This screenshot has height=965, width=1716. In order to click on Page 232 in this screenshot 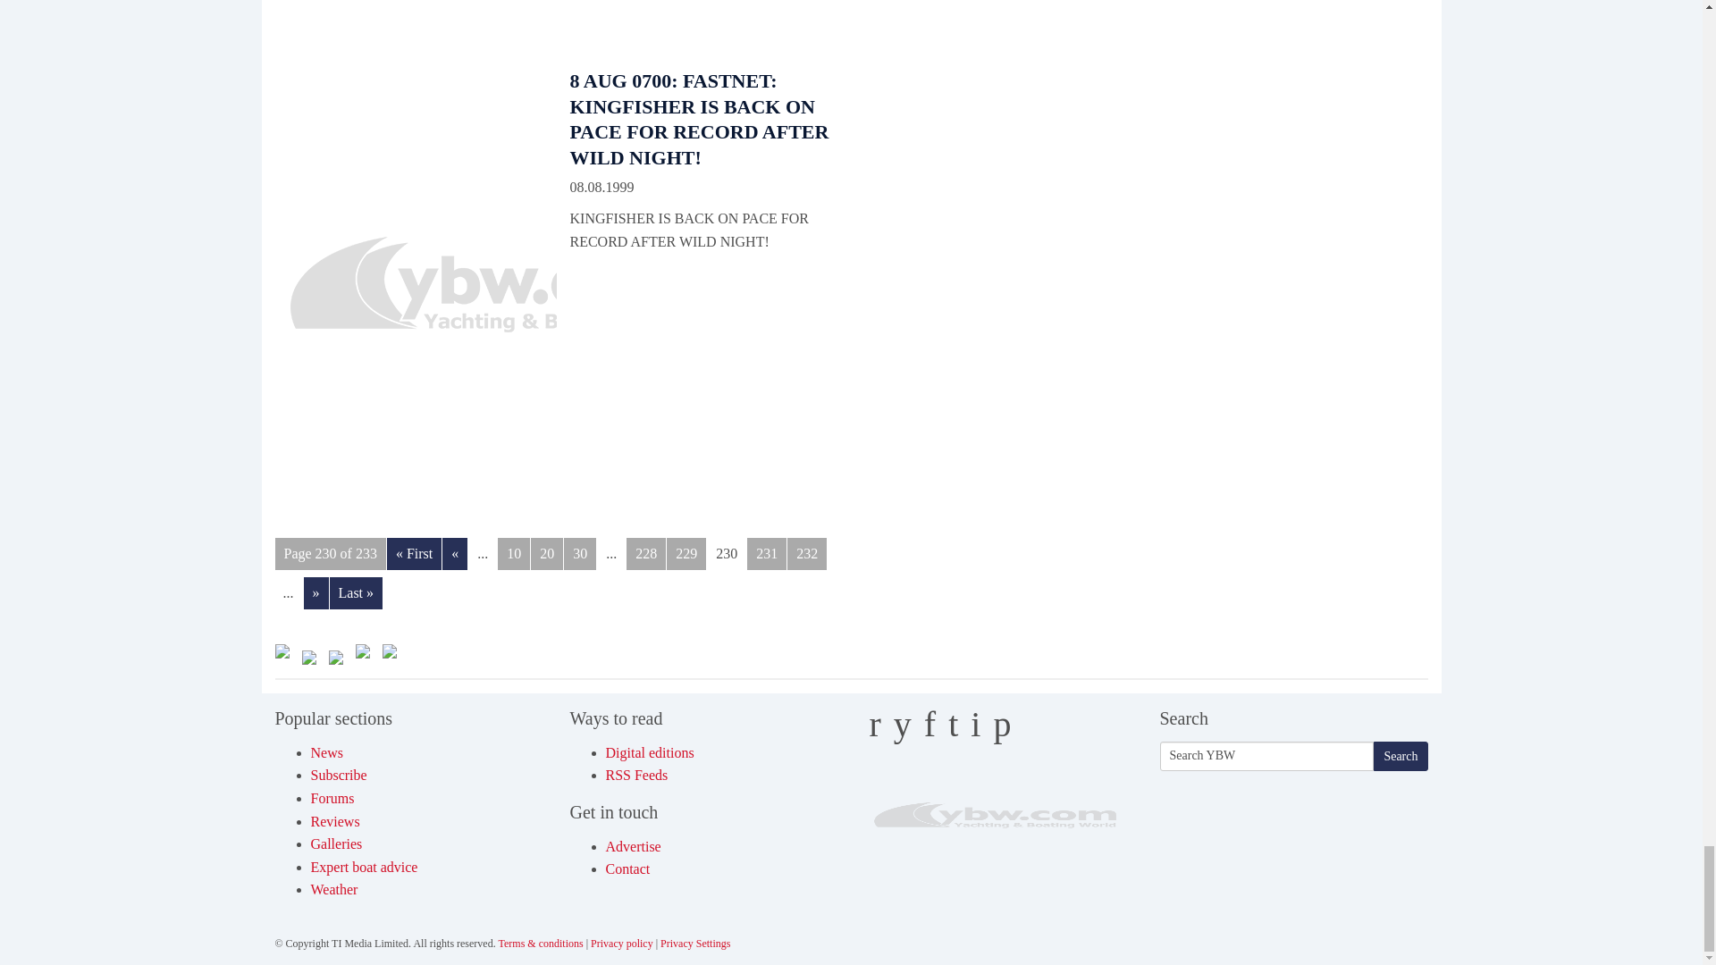, I will do `click(807, 554)`.